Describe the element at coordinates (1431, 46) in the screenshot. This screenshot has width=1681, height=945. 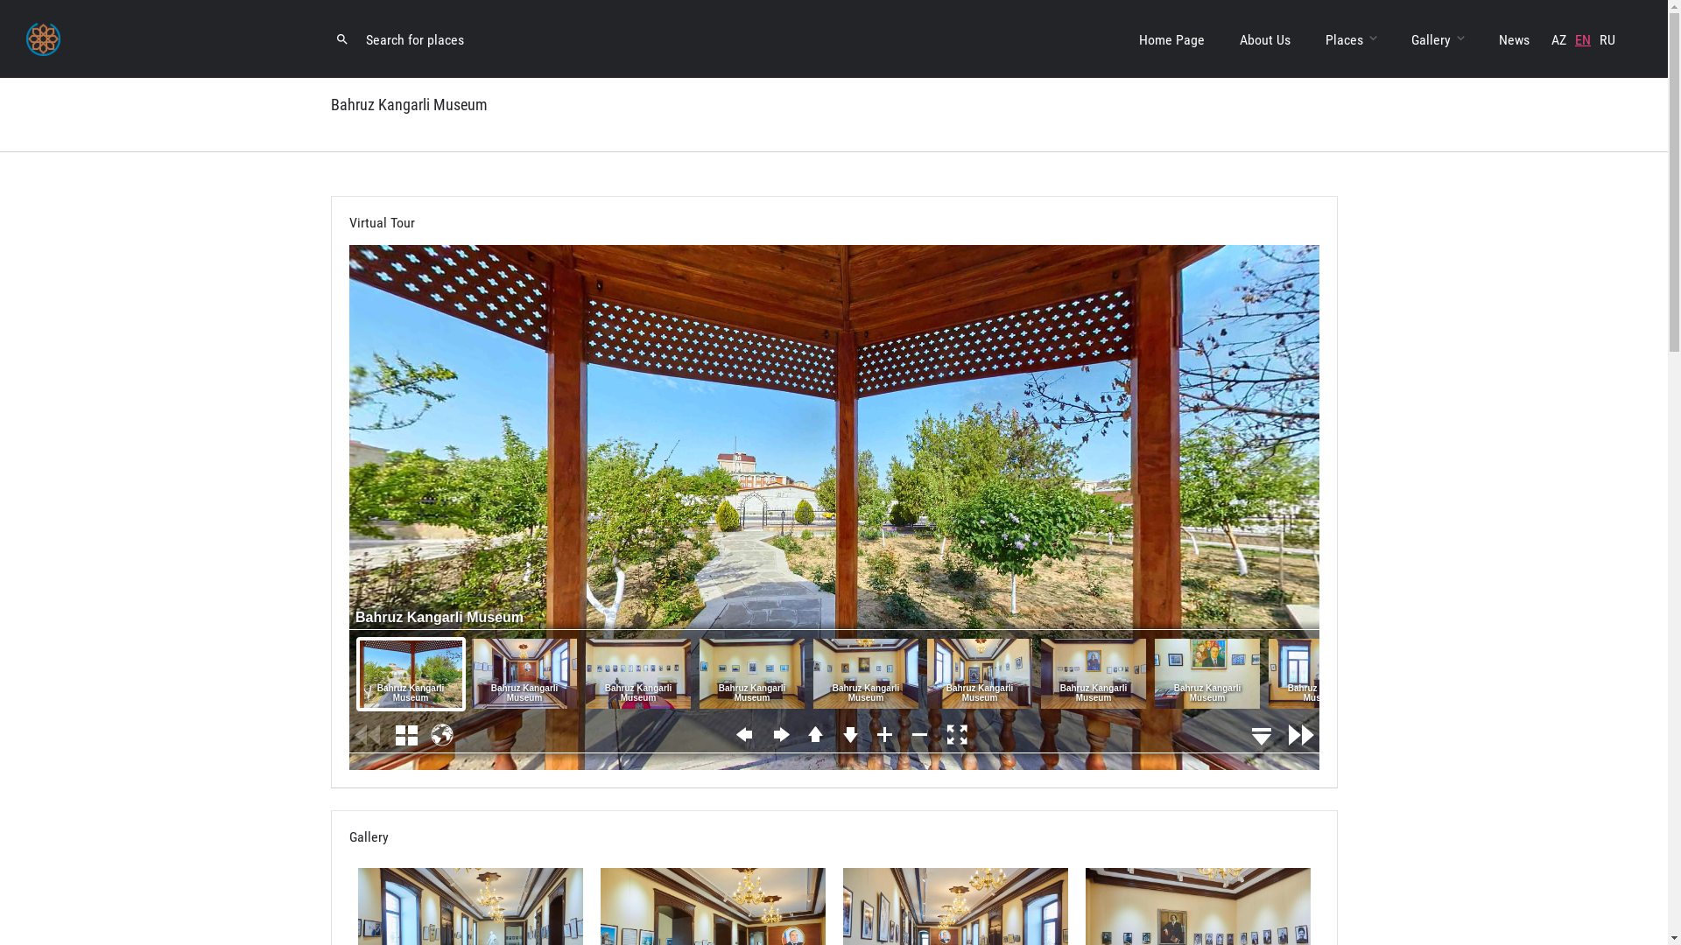
I see `Gallery` at that location.